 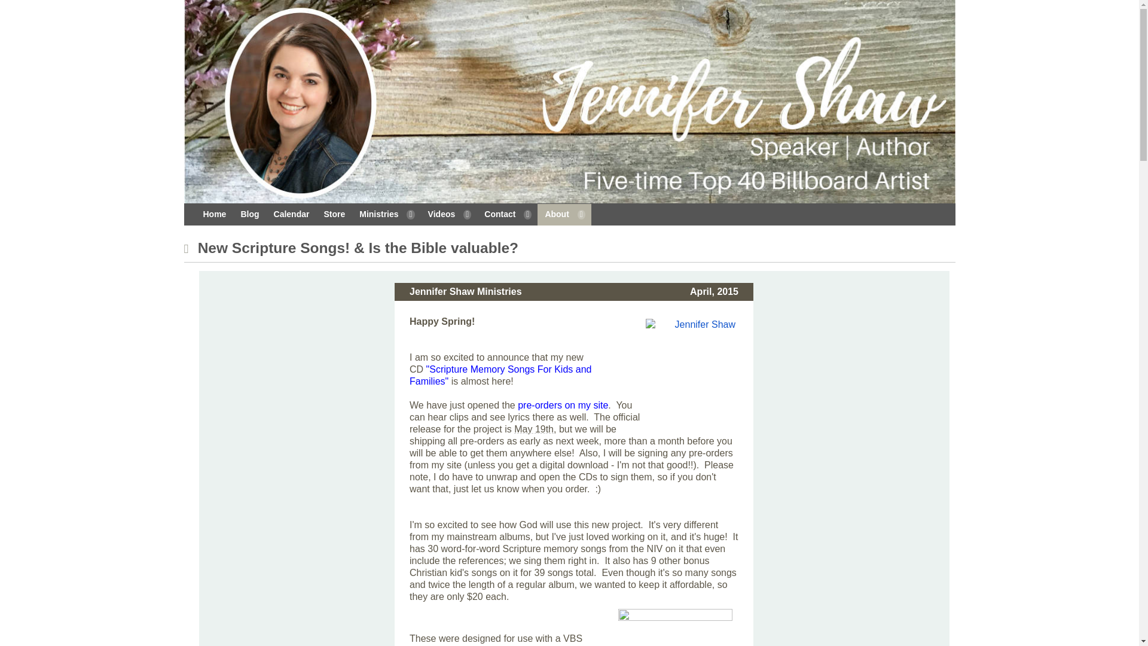 I want to click on Ministries, so click(x=386, y=214).